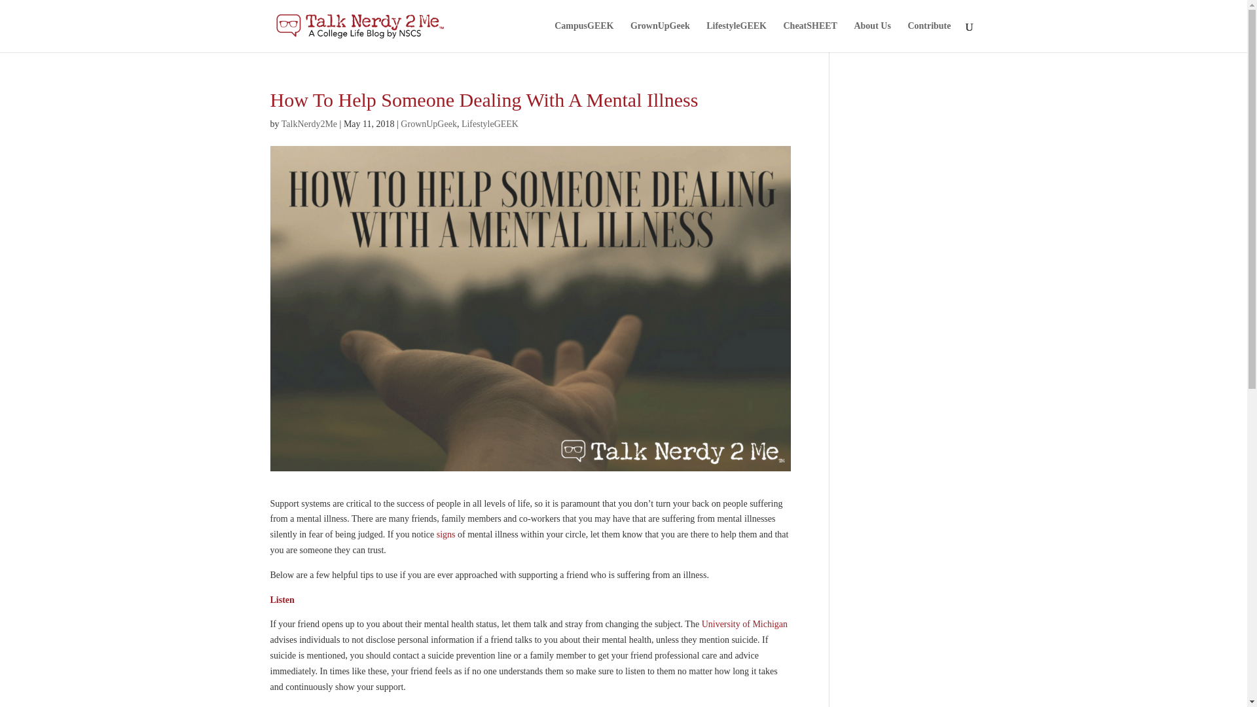  Describe the element at coordinates (810, 37) in the screenshot. I see `CheatSHEET` at that location.